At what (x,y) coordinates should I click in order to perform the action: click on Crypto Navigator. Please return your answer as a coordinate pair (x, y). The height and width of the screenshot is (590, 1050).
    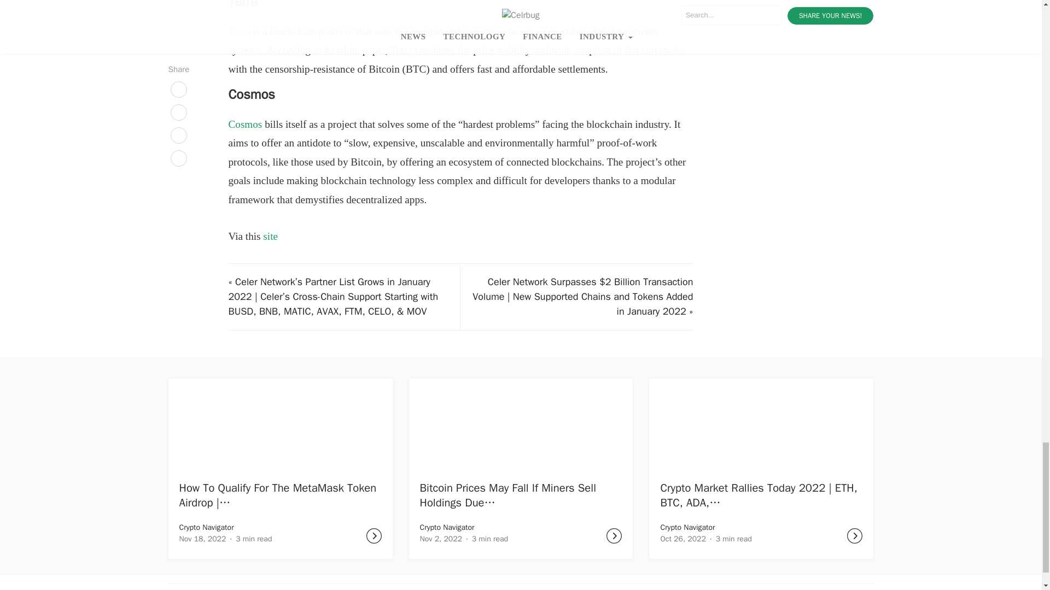
    Looking at the image, I should click on (447, 527).